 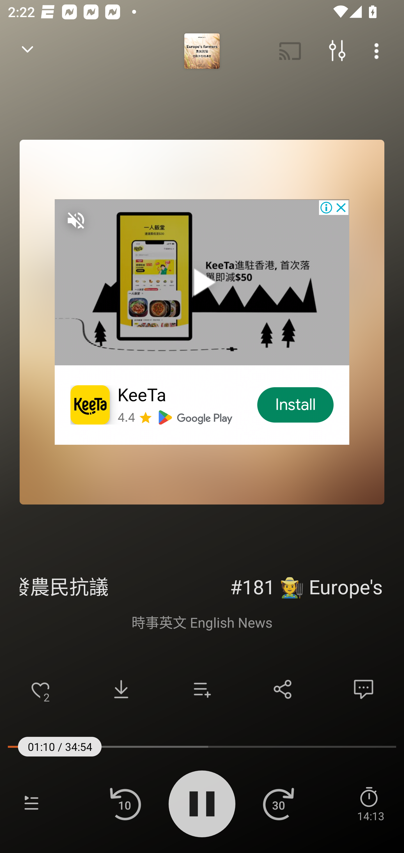 What do you see at coordinates (202, 585) in the screenshot?
I see `#181 🧑‍🌾 Europe's farmers 歐洲各地爆發農民抗議` at bounding box center [202, 585].